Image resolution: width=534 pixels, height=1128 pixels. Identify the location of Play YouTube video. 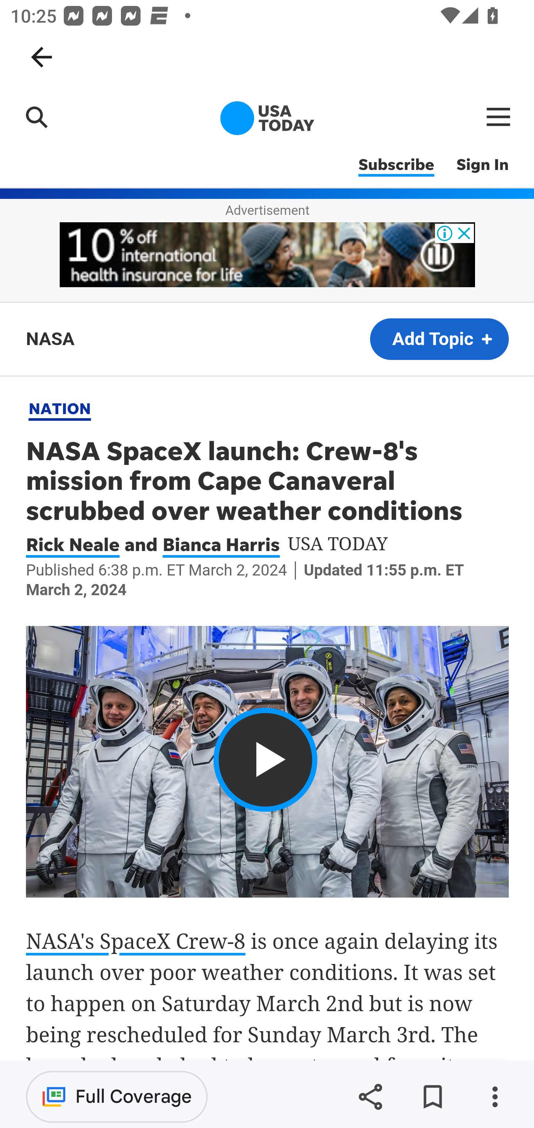
(268, 762).